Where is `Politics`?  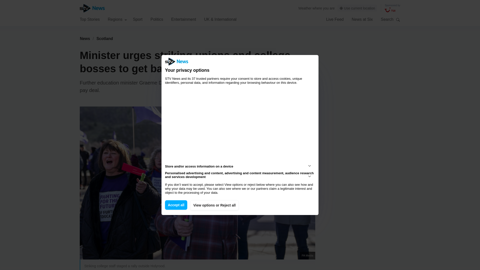 Politics is located at coordinates (157, 19).